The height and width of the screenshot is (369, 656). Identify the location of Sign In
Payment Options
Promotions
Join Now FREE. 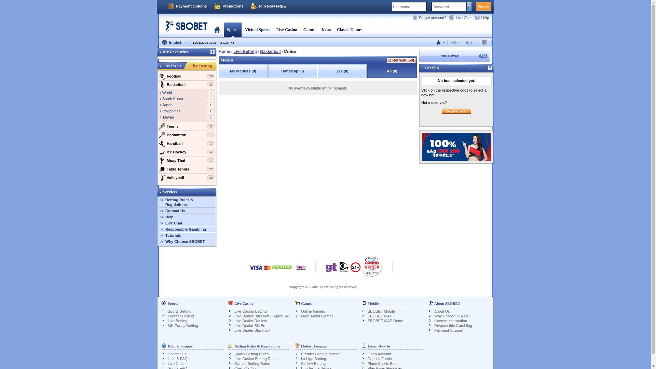
(325, 7).